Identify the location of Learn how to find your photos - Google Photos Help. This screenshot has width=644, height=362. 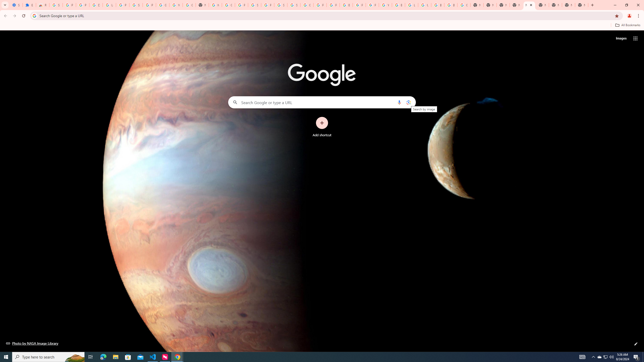
(109, 5).